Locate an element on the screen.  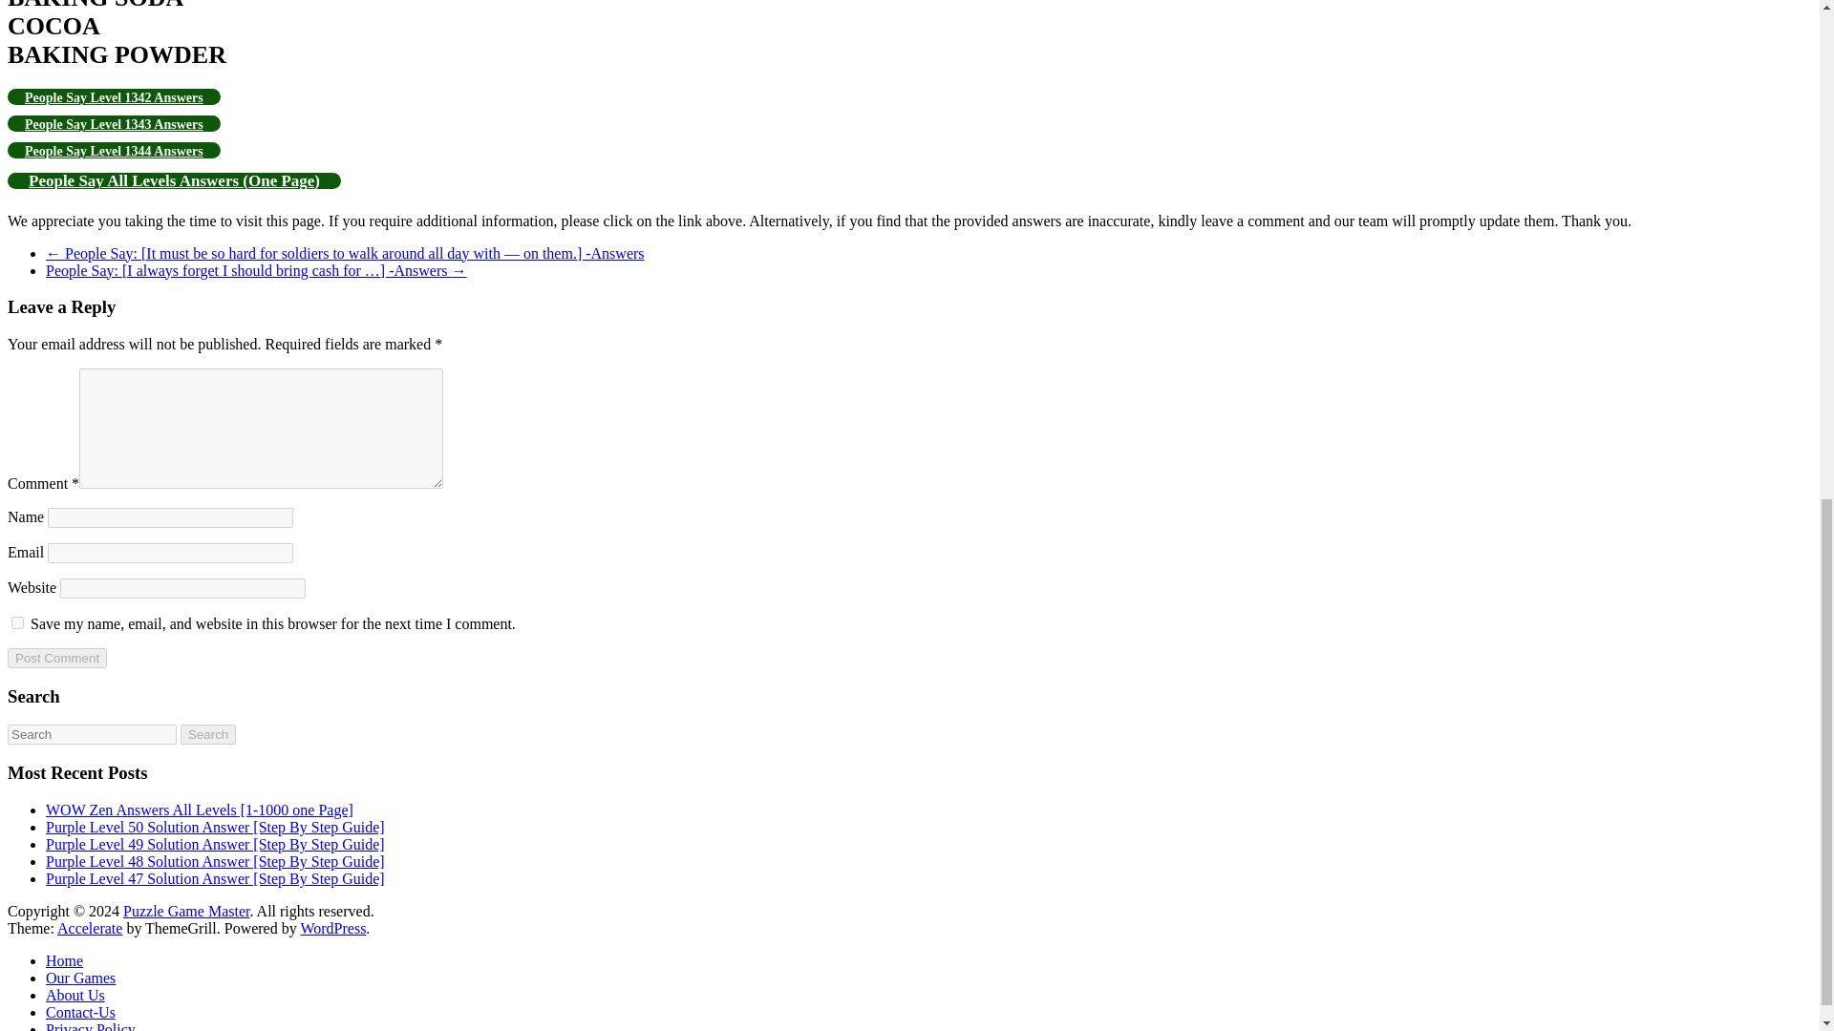
Accelerate is located at coordinates (90, 928).